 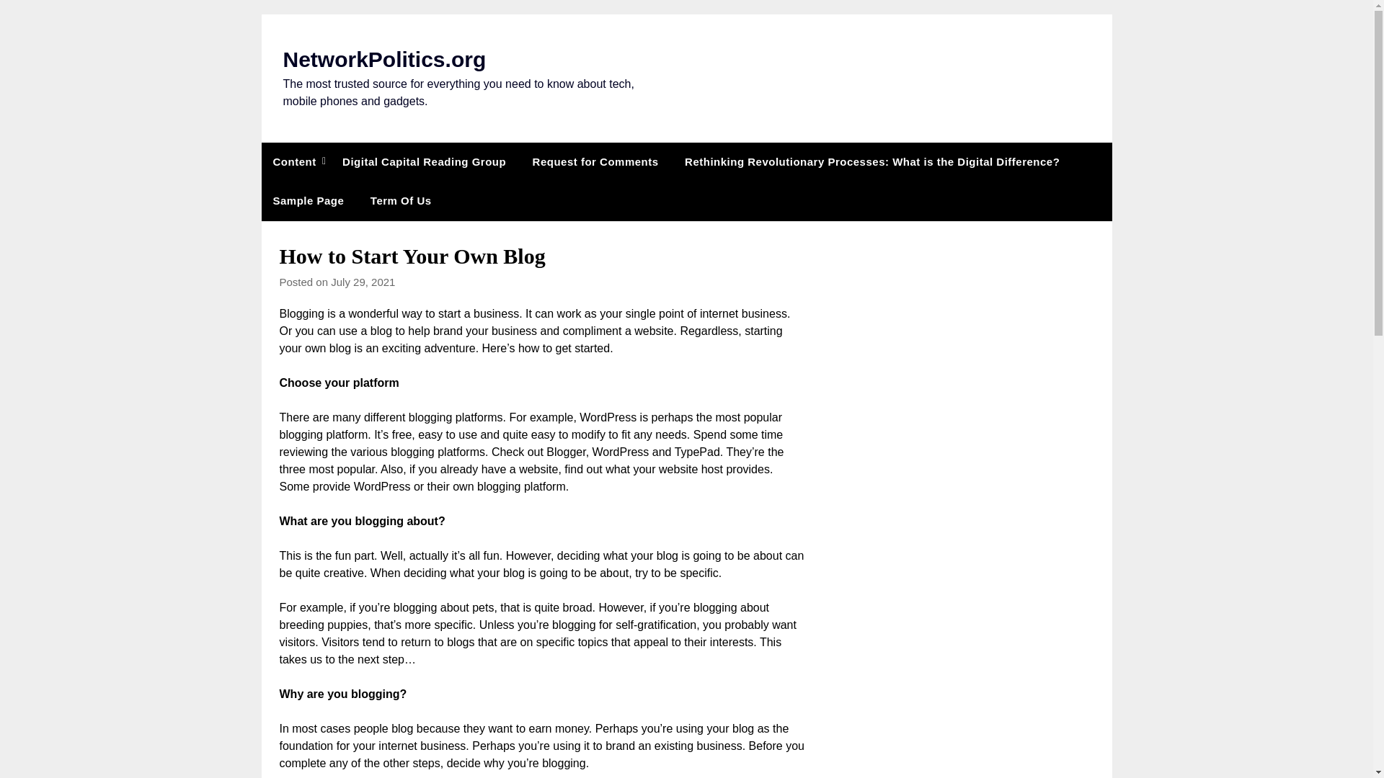 I want to click on Content, so click(x=294, y=161).